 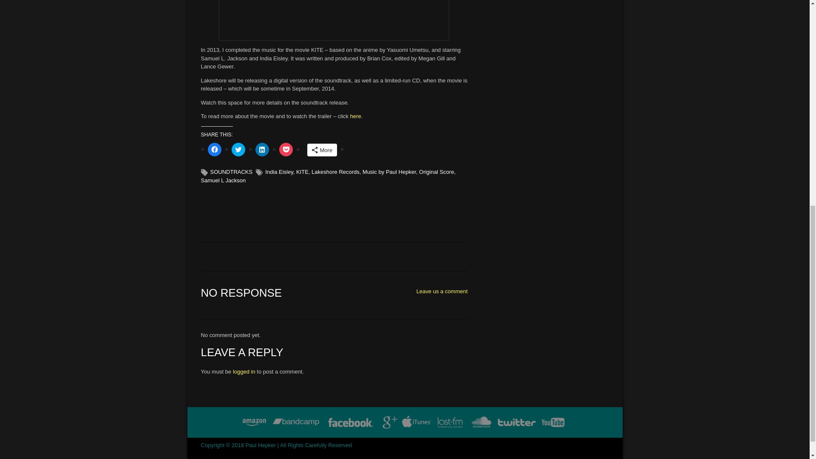 I want to click on Samuel L Jackson, so click(x=223, y=180).